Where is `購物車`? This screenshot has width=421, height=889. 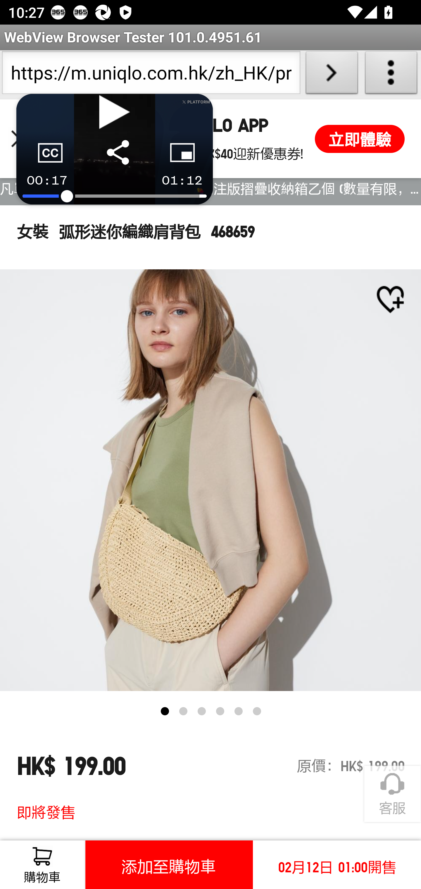
購物車 is located at coordinates (42, 864).